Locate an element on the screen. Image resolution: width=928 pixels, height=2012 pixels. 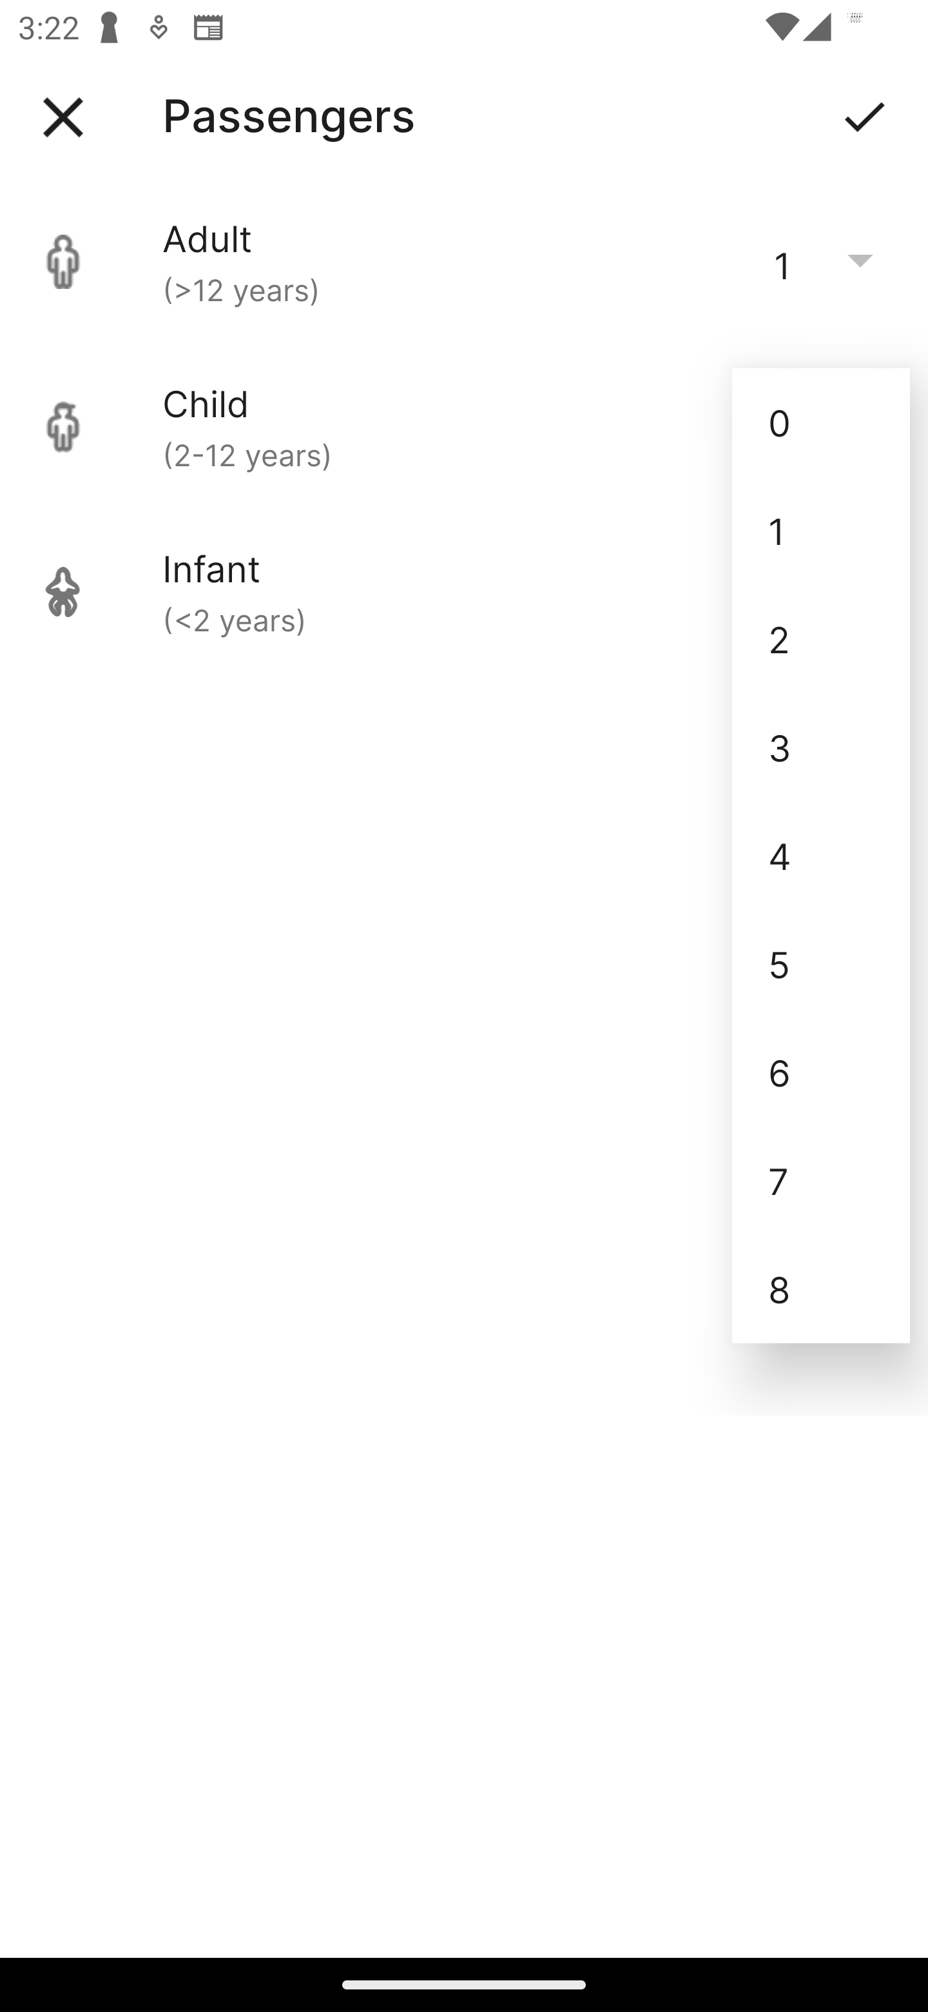
0 is located at coordinates (821, 422).